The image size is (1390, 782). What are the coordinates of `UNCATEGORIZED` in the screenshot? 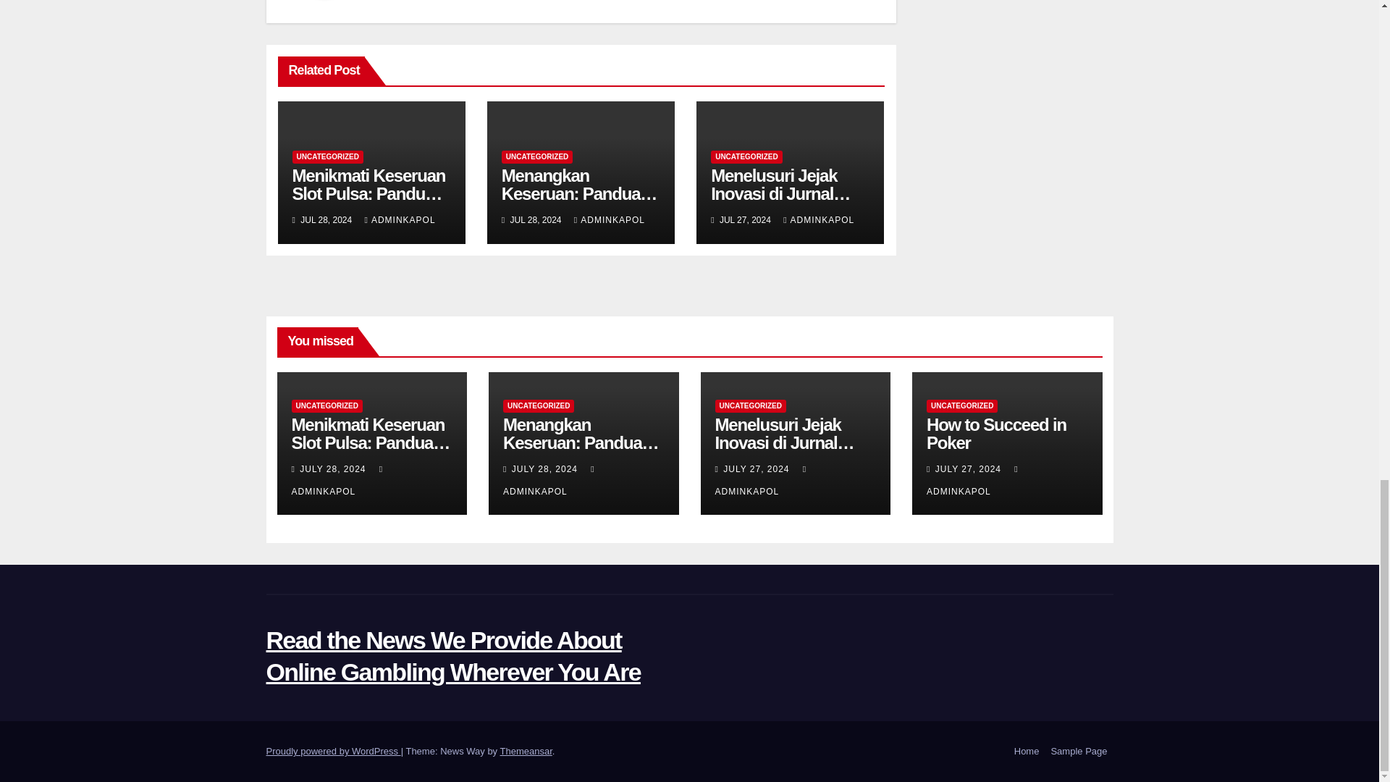 It's located at (327, 156).